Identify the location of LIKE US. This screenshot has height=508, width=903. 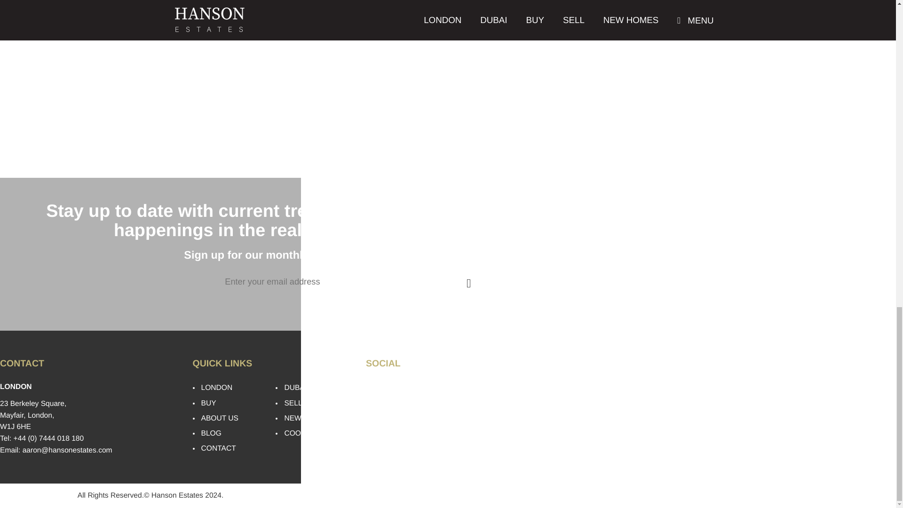
(386, 389).